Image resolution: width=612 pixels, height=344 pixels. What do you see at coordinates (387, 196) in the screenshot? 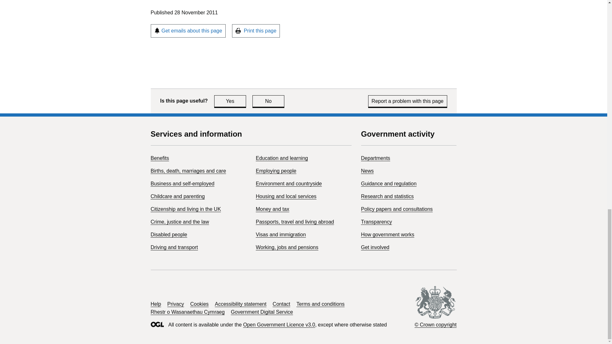
I see `Research and statistics` at bounding box center [387, 196].